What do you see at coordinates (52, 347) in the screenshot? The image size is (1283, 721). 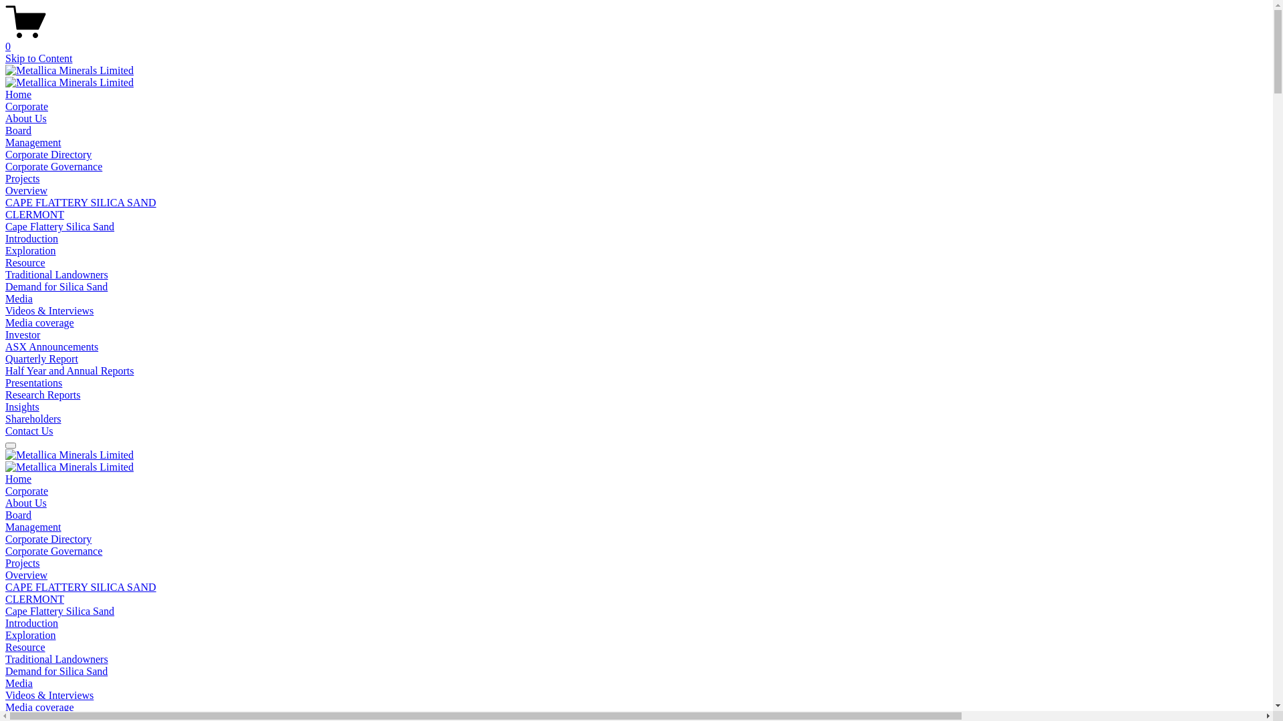 I see `ASX Announcements` at bounding box center [52, 347].